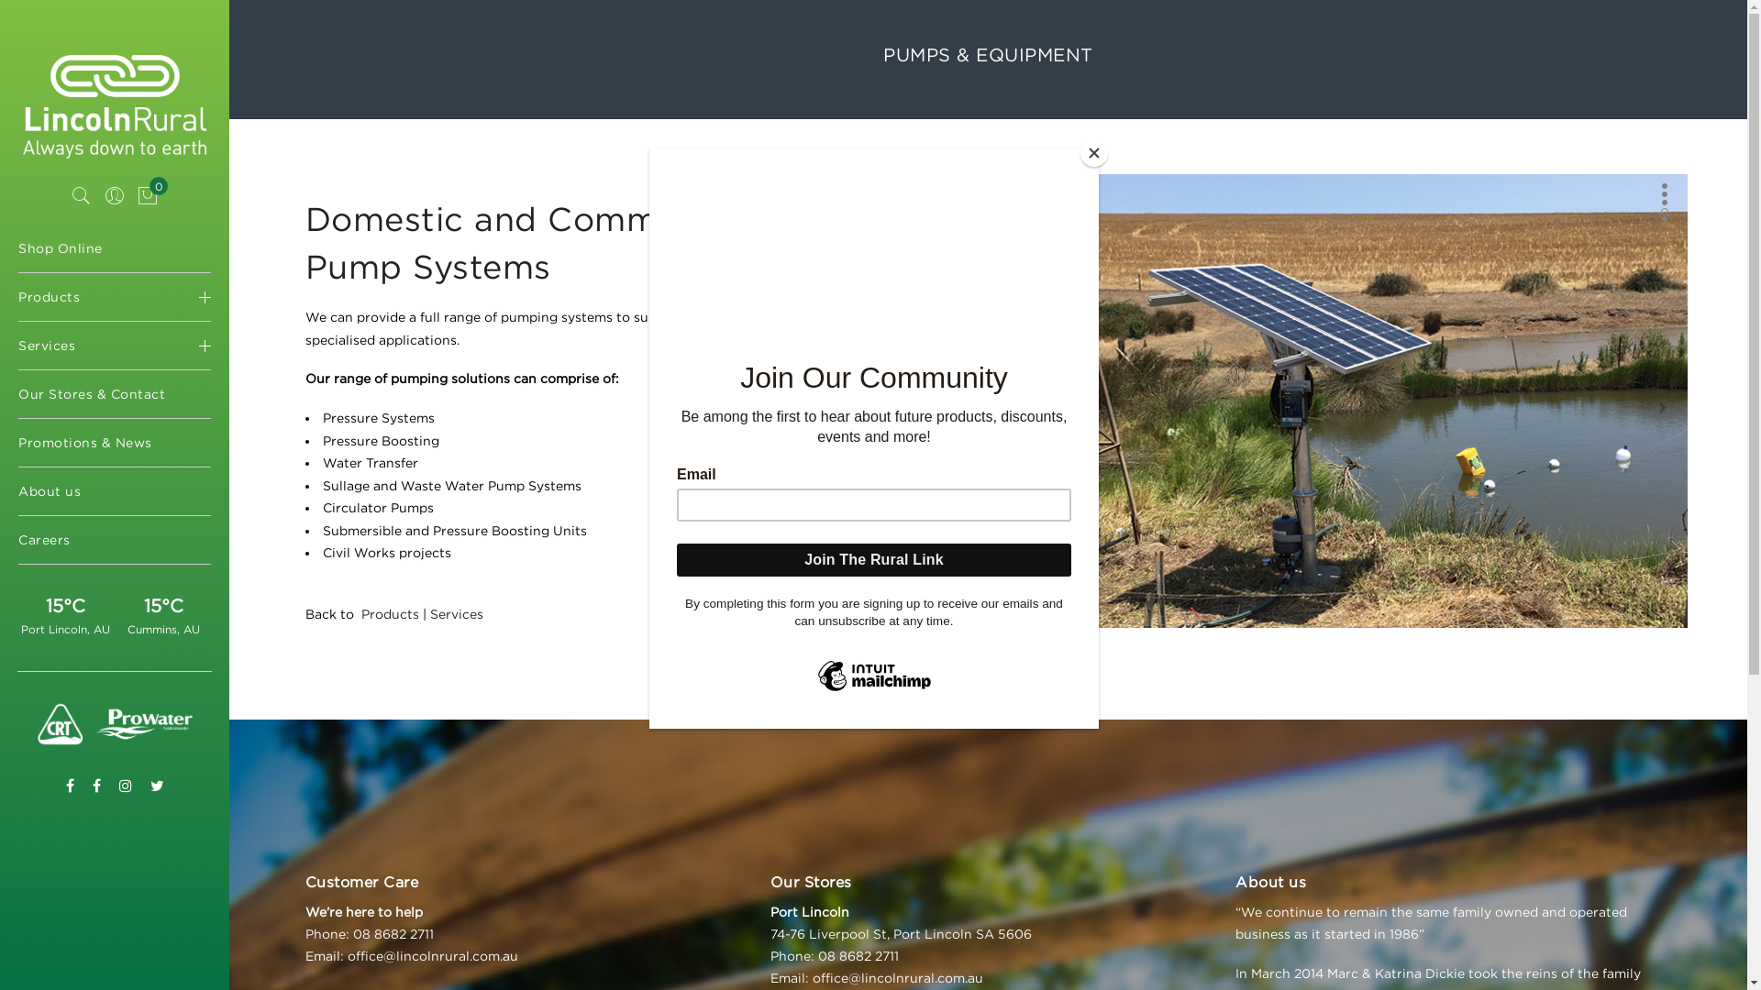 Image resolution: width=1761 pixels, height=990 pixels. What do you see at coordinates (115, 540) in the screenshot?
I see `Careers` at bounding box center [115, 540].